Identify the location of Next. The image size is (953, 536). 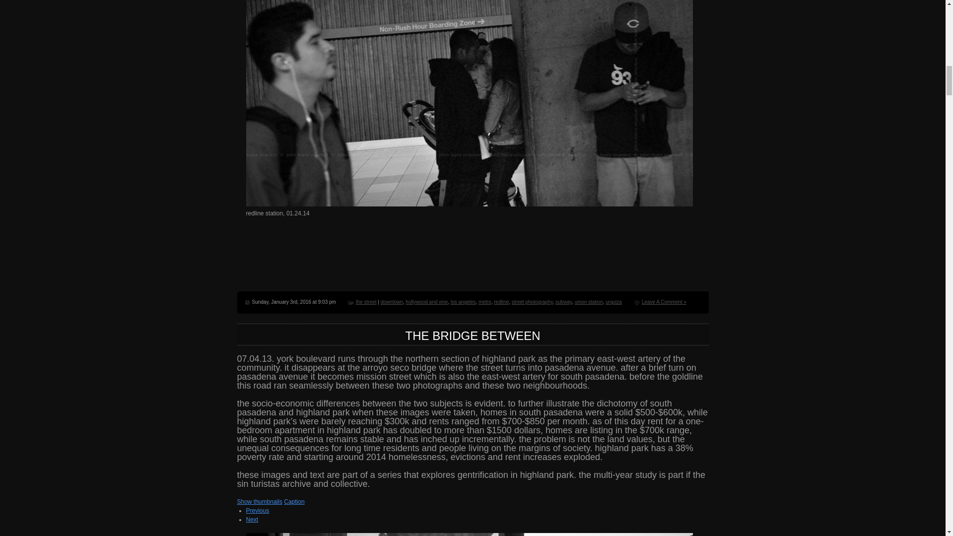
(252, 520).